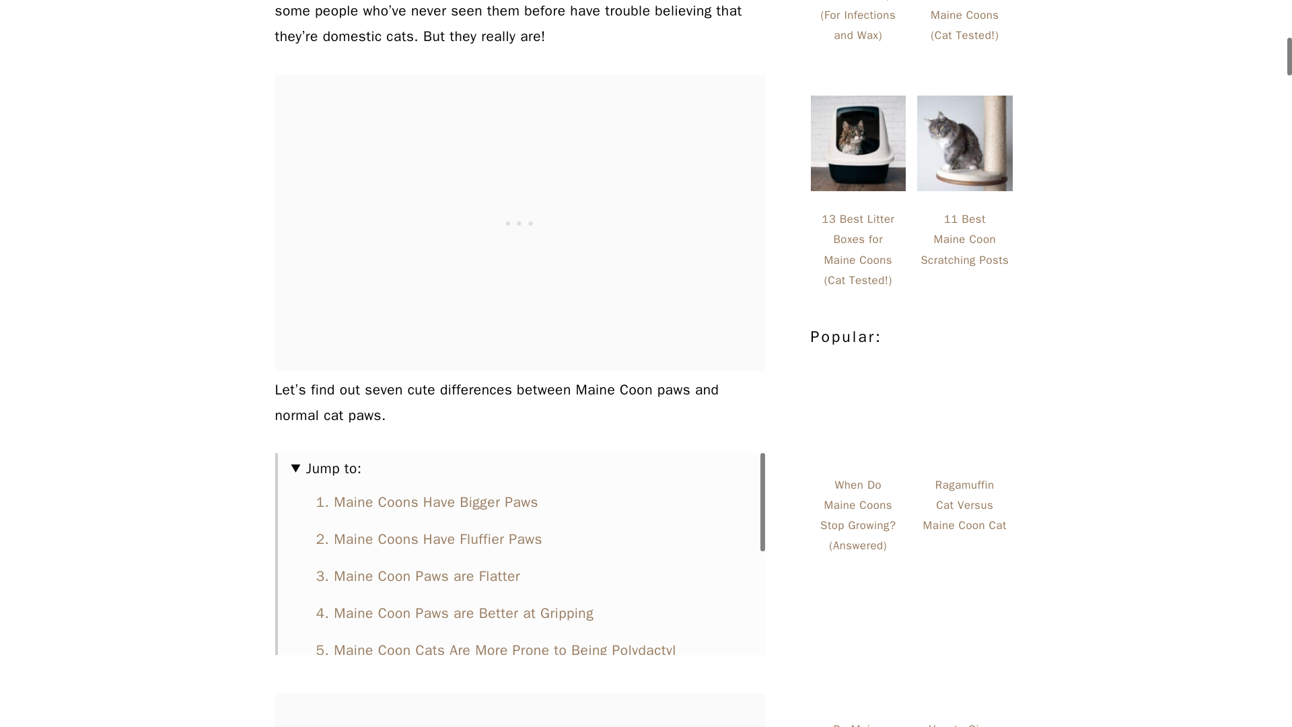  What do you see at coordinates (431, 539) in the screenshot?
I see `2. Maine Coons Have Fluffier Paws ` at bounding box center [431, 539].